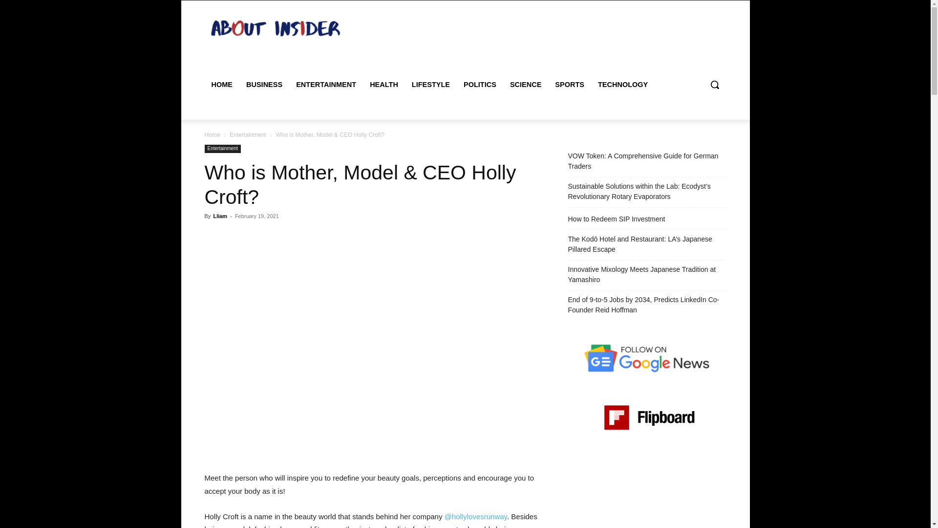 The height and width of the screenshot is (528, 938). I want to click on Lliam, so click(220, 216).